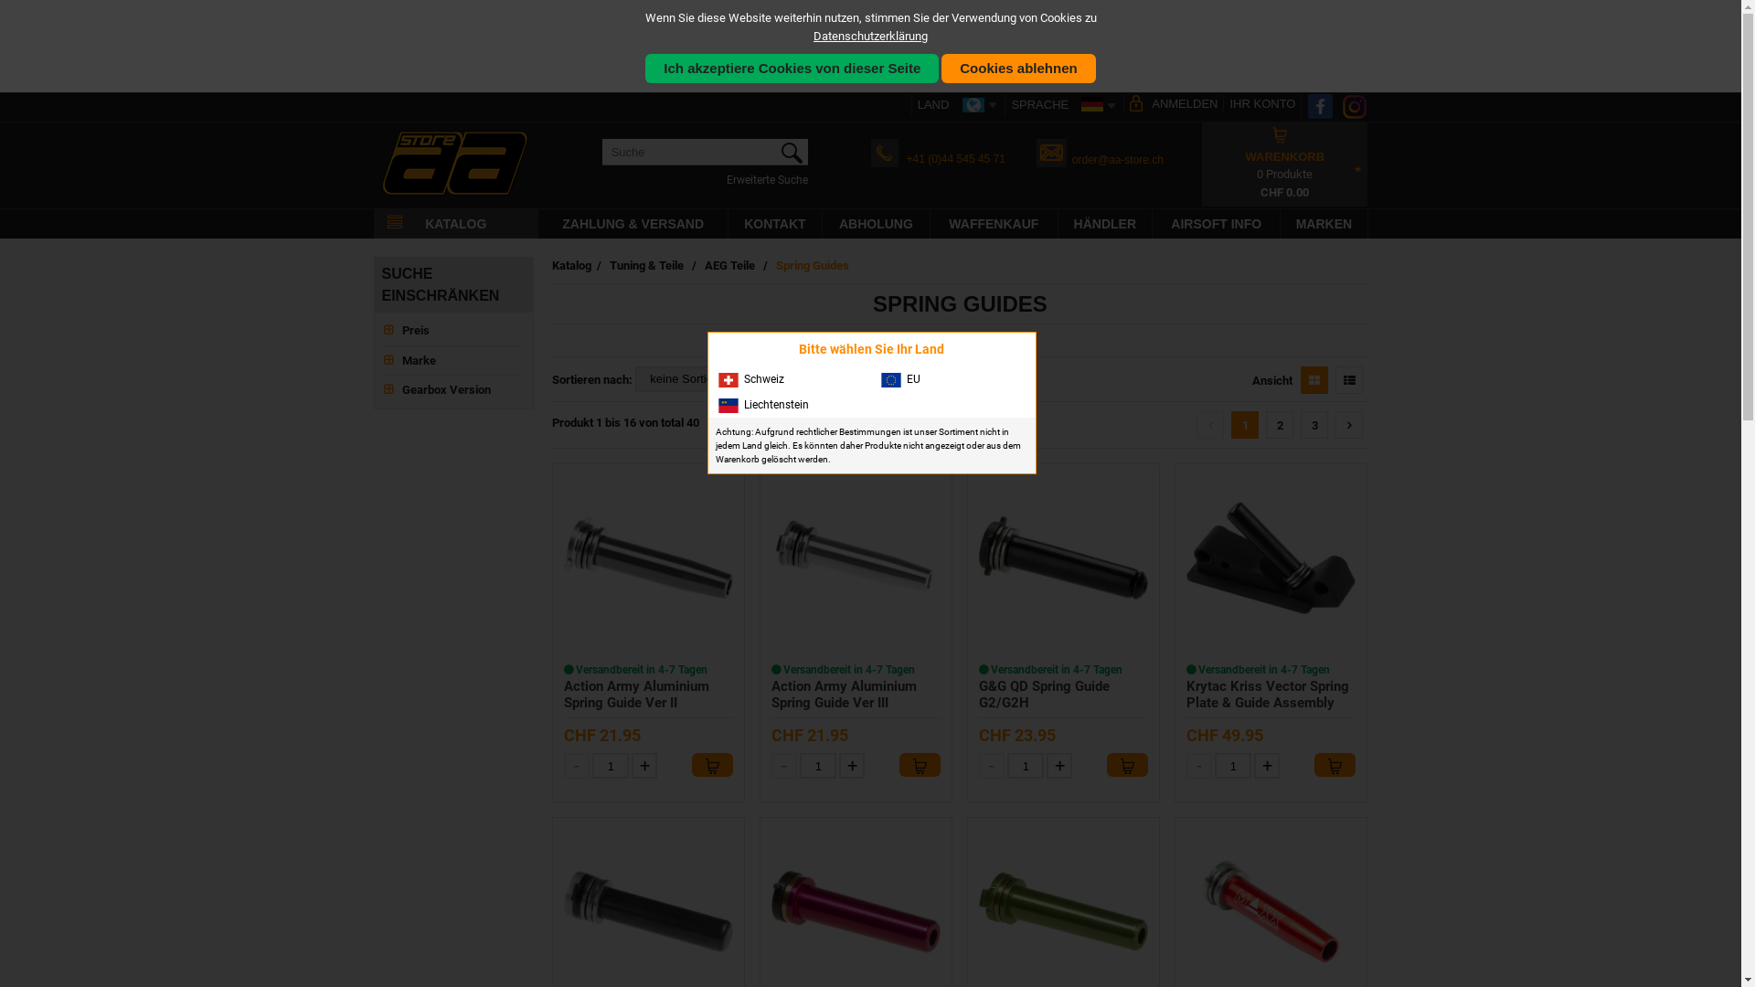 This screenshot has height=987, width=1755. I want to click on Action Army Aluminium Spring Guide Ver III, so click(844, 695).